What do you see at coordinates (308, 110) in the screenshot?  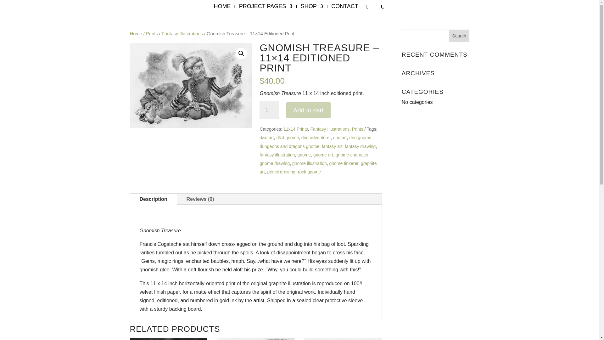 I see `Add to cart` at bounding box center [308, 110].